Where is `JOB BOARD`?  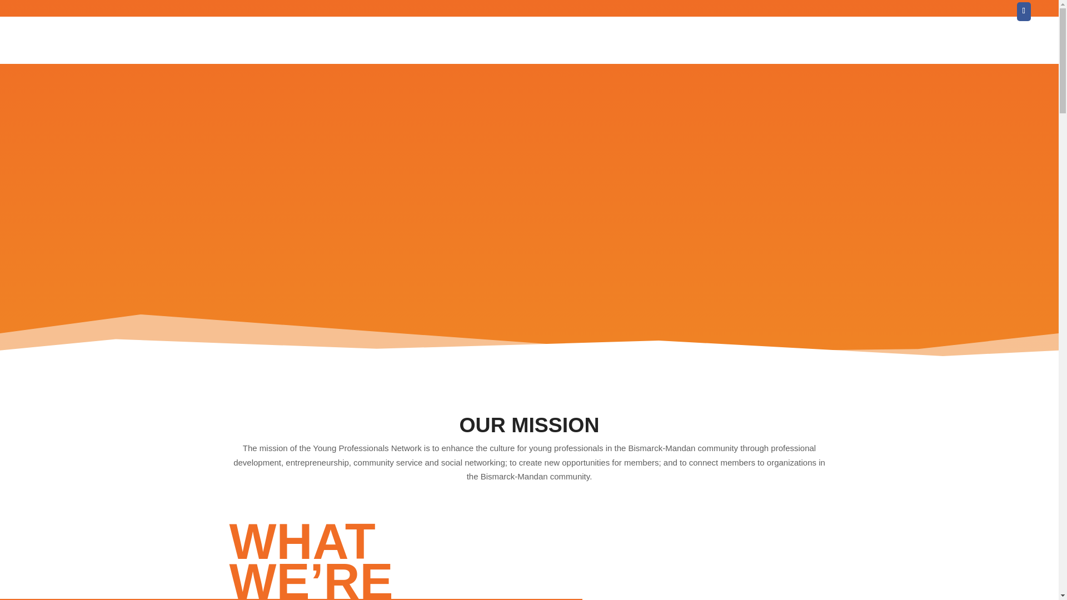 JOB BOARD is located at coordinates (809, 49).